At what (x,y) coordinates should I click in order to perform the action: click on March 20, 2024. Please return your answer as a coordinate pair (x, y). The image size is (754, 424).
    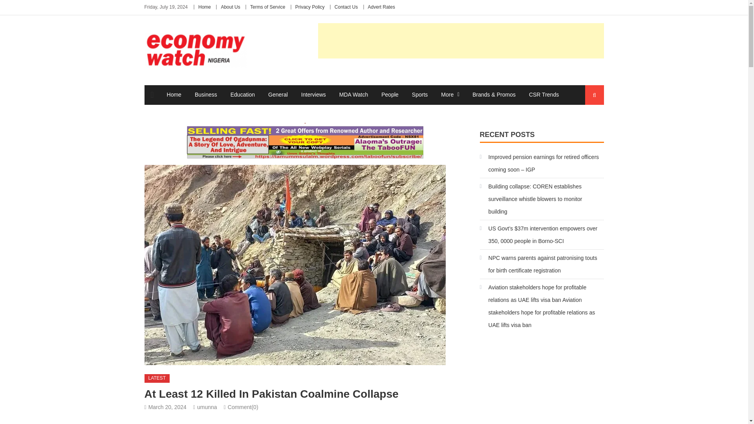
    Looking at the image, I should click on (167, 407).